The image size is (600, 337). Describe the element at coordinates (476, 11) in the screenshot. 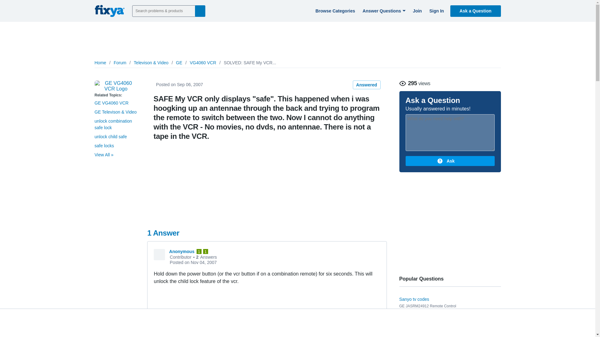

I see `Ask a Question` at that location.